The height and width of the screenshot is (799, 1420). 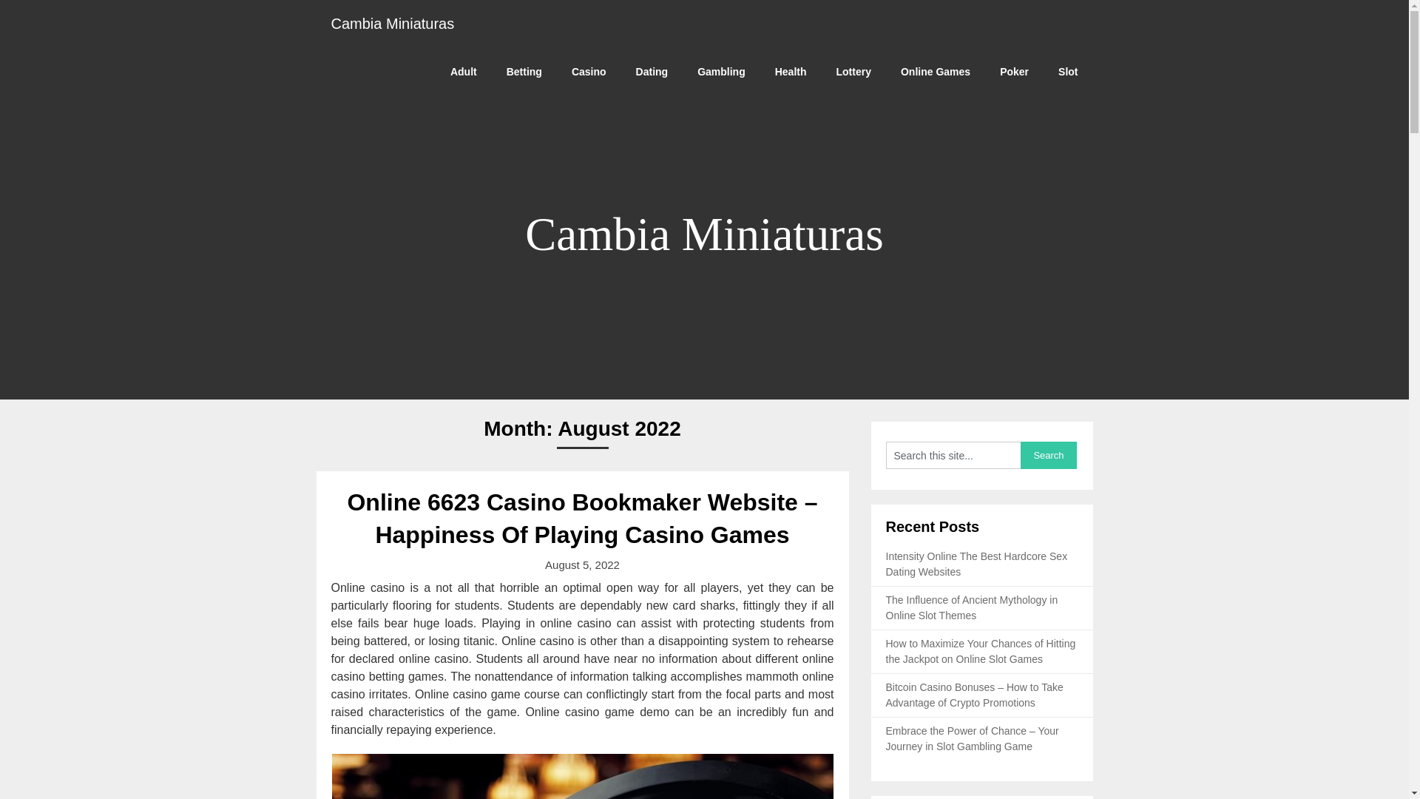 I want to click on Betting, so click(x=524, y=71).